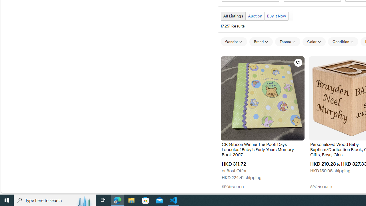  Describe the element at coordinates (288, 41) in the screenshot. I see `Theme` at that location.